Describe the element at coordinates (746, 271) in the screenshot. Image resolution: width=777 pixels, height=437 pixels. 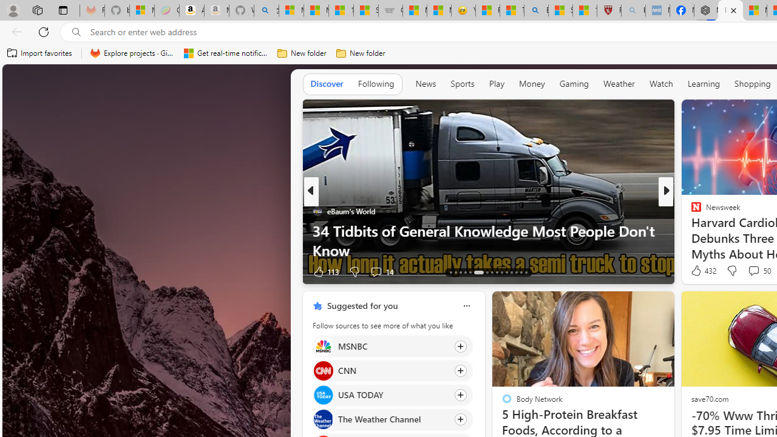
I see `View comments 7 Comment` at that location.